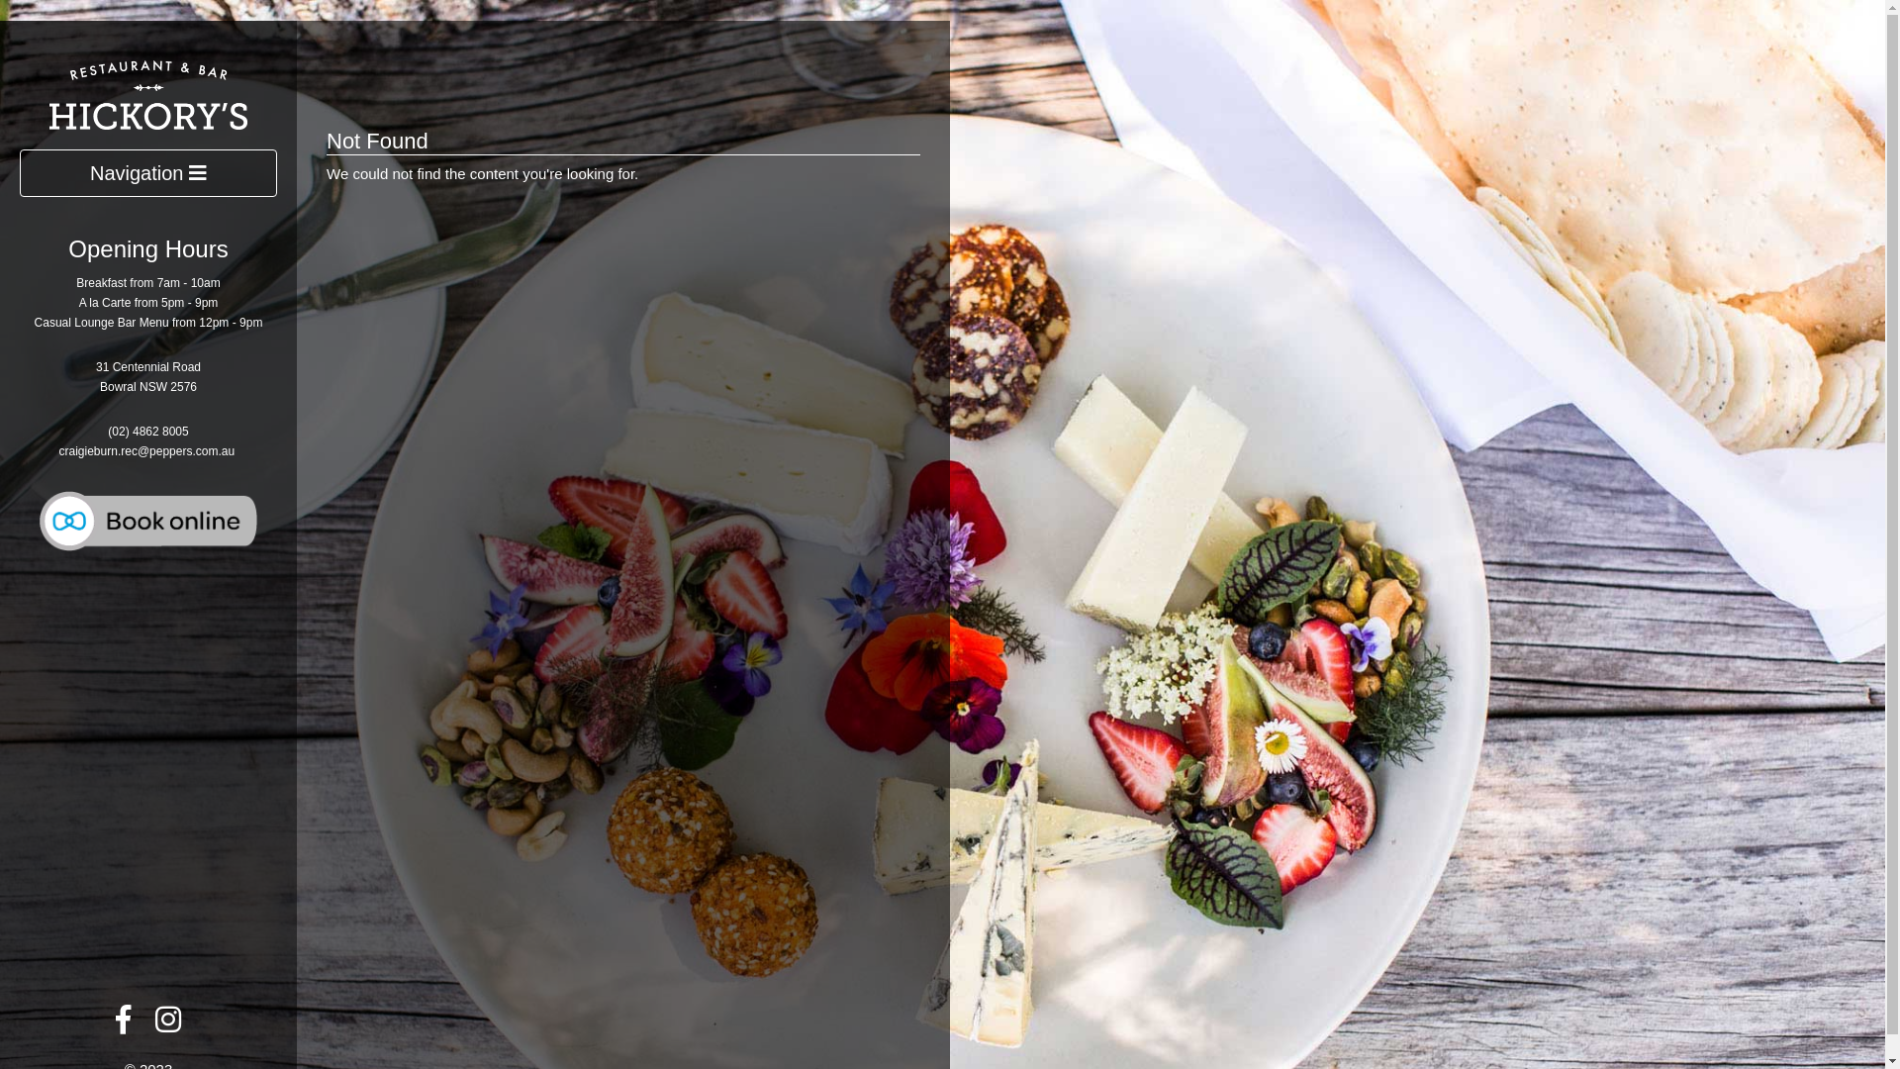  I want to click on Hickorys Restaurant & Bar, so click(148, 93).